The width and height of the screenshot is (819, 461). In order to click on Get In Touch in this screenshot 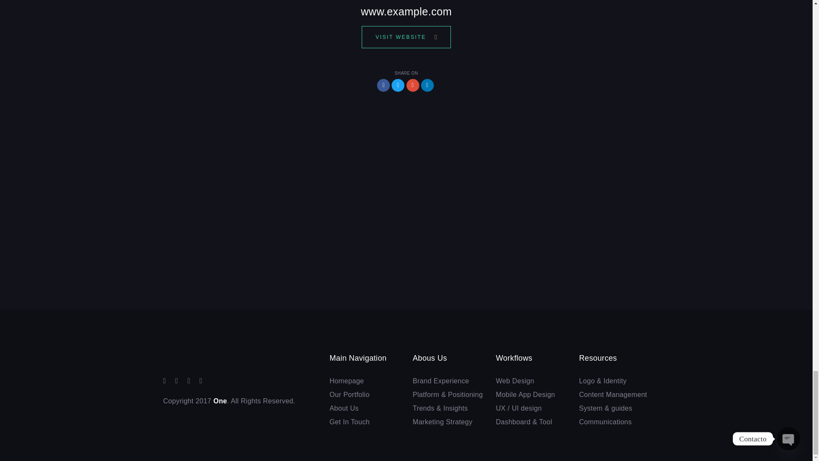, I will do `click(364, 422)`.